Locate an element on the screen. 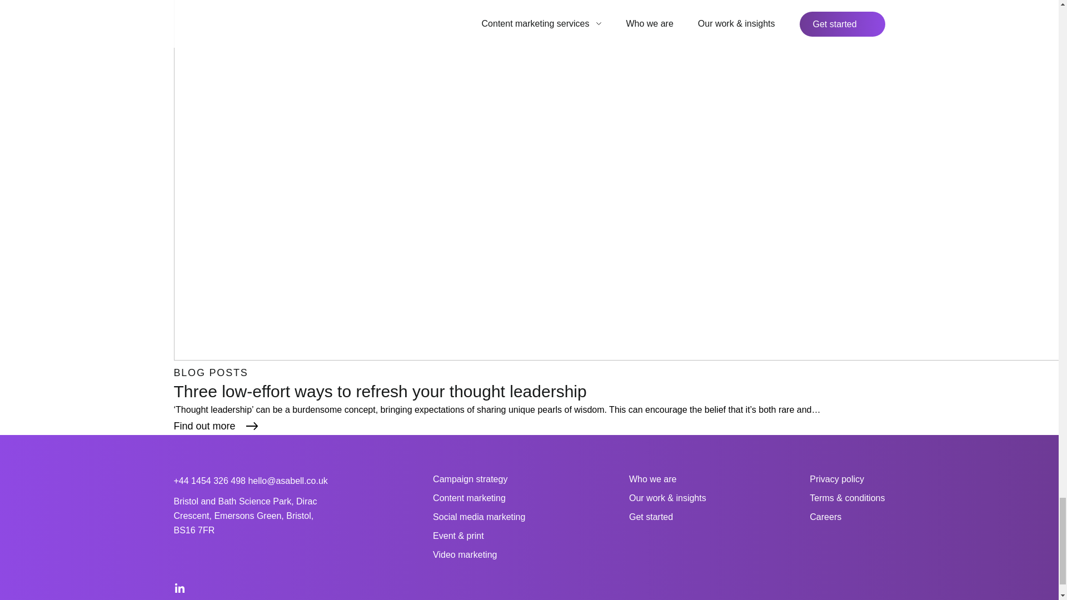 The width and height of the screenshot is (1067, 600). Find out more is located at coordinates (218, 426).